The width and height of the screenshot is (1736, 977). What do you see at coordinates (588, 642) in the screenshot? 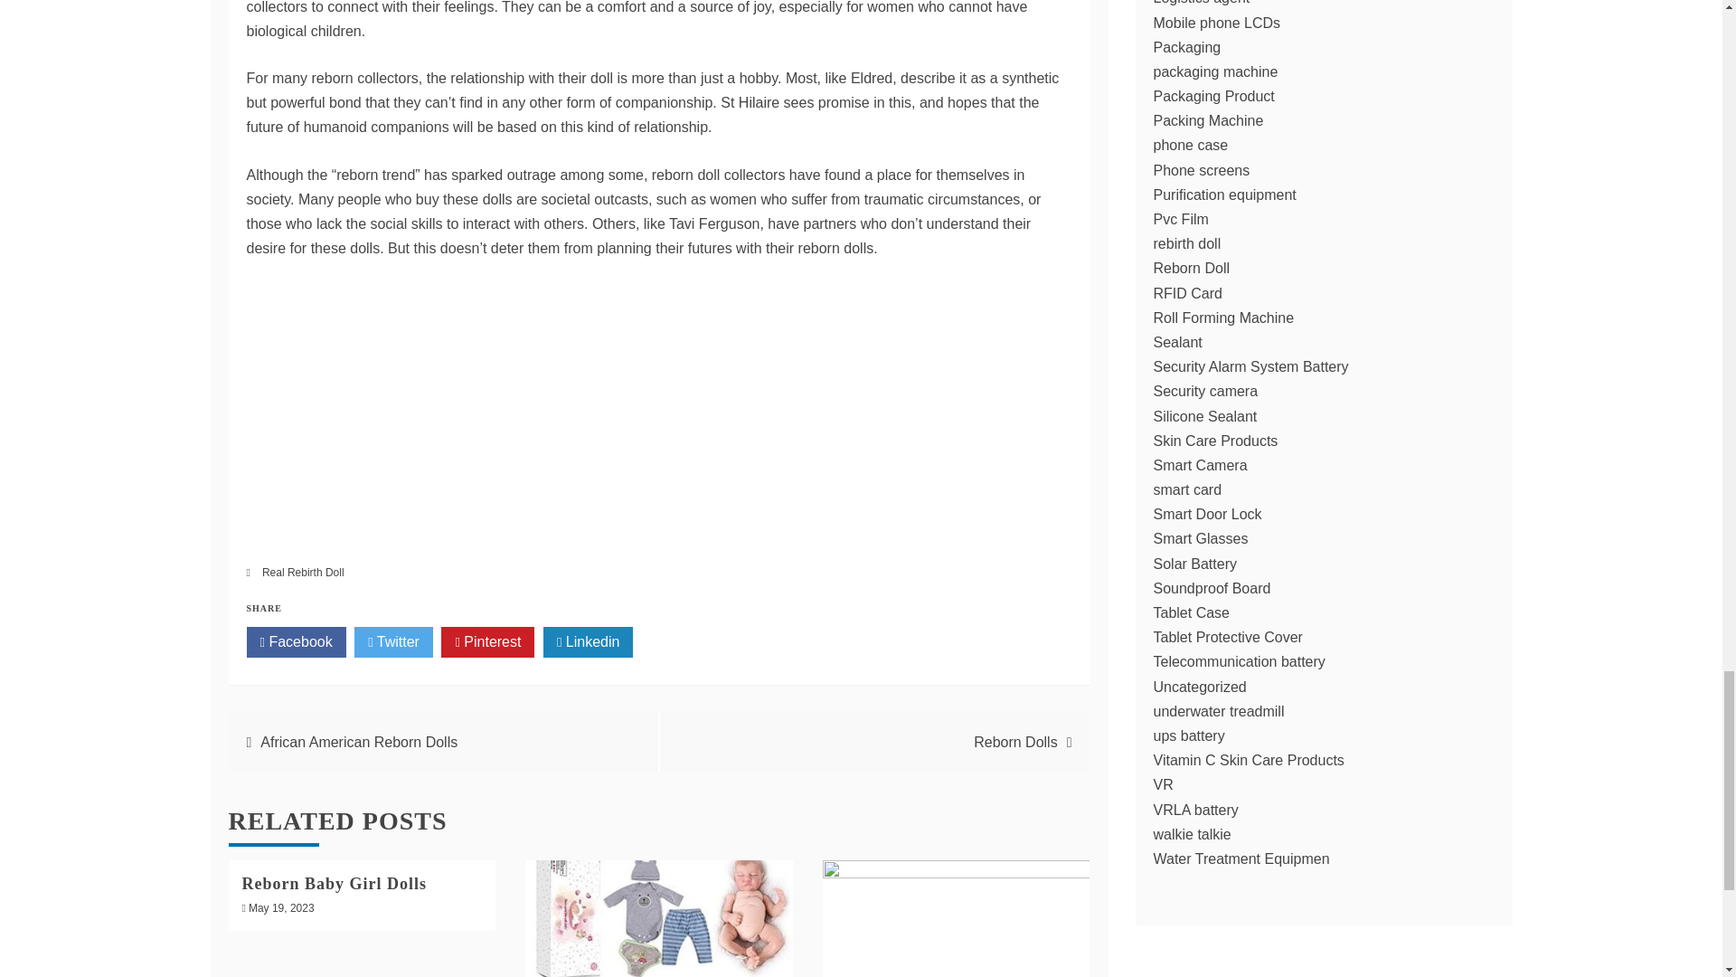
I see `Linkedin` at bounding box center [588, 642].